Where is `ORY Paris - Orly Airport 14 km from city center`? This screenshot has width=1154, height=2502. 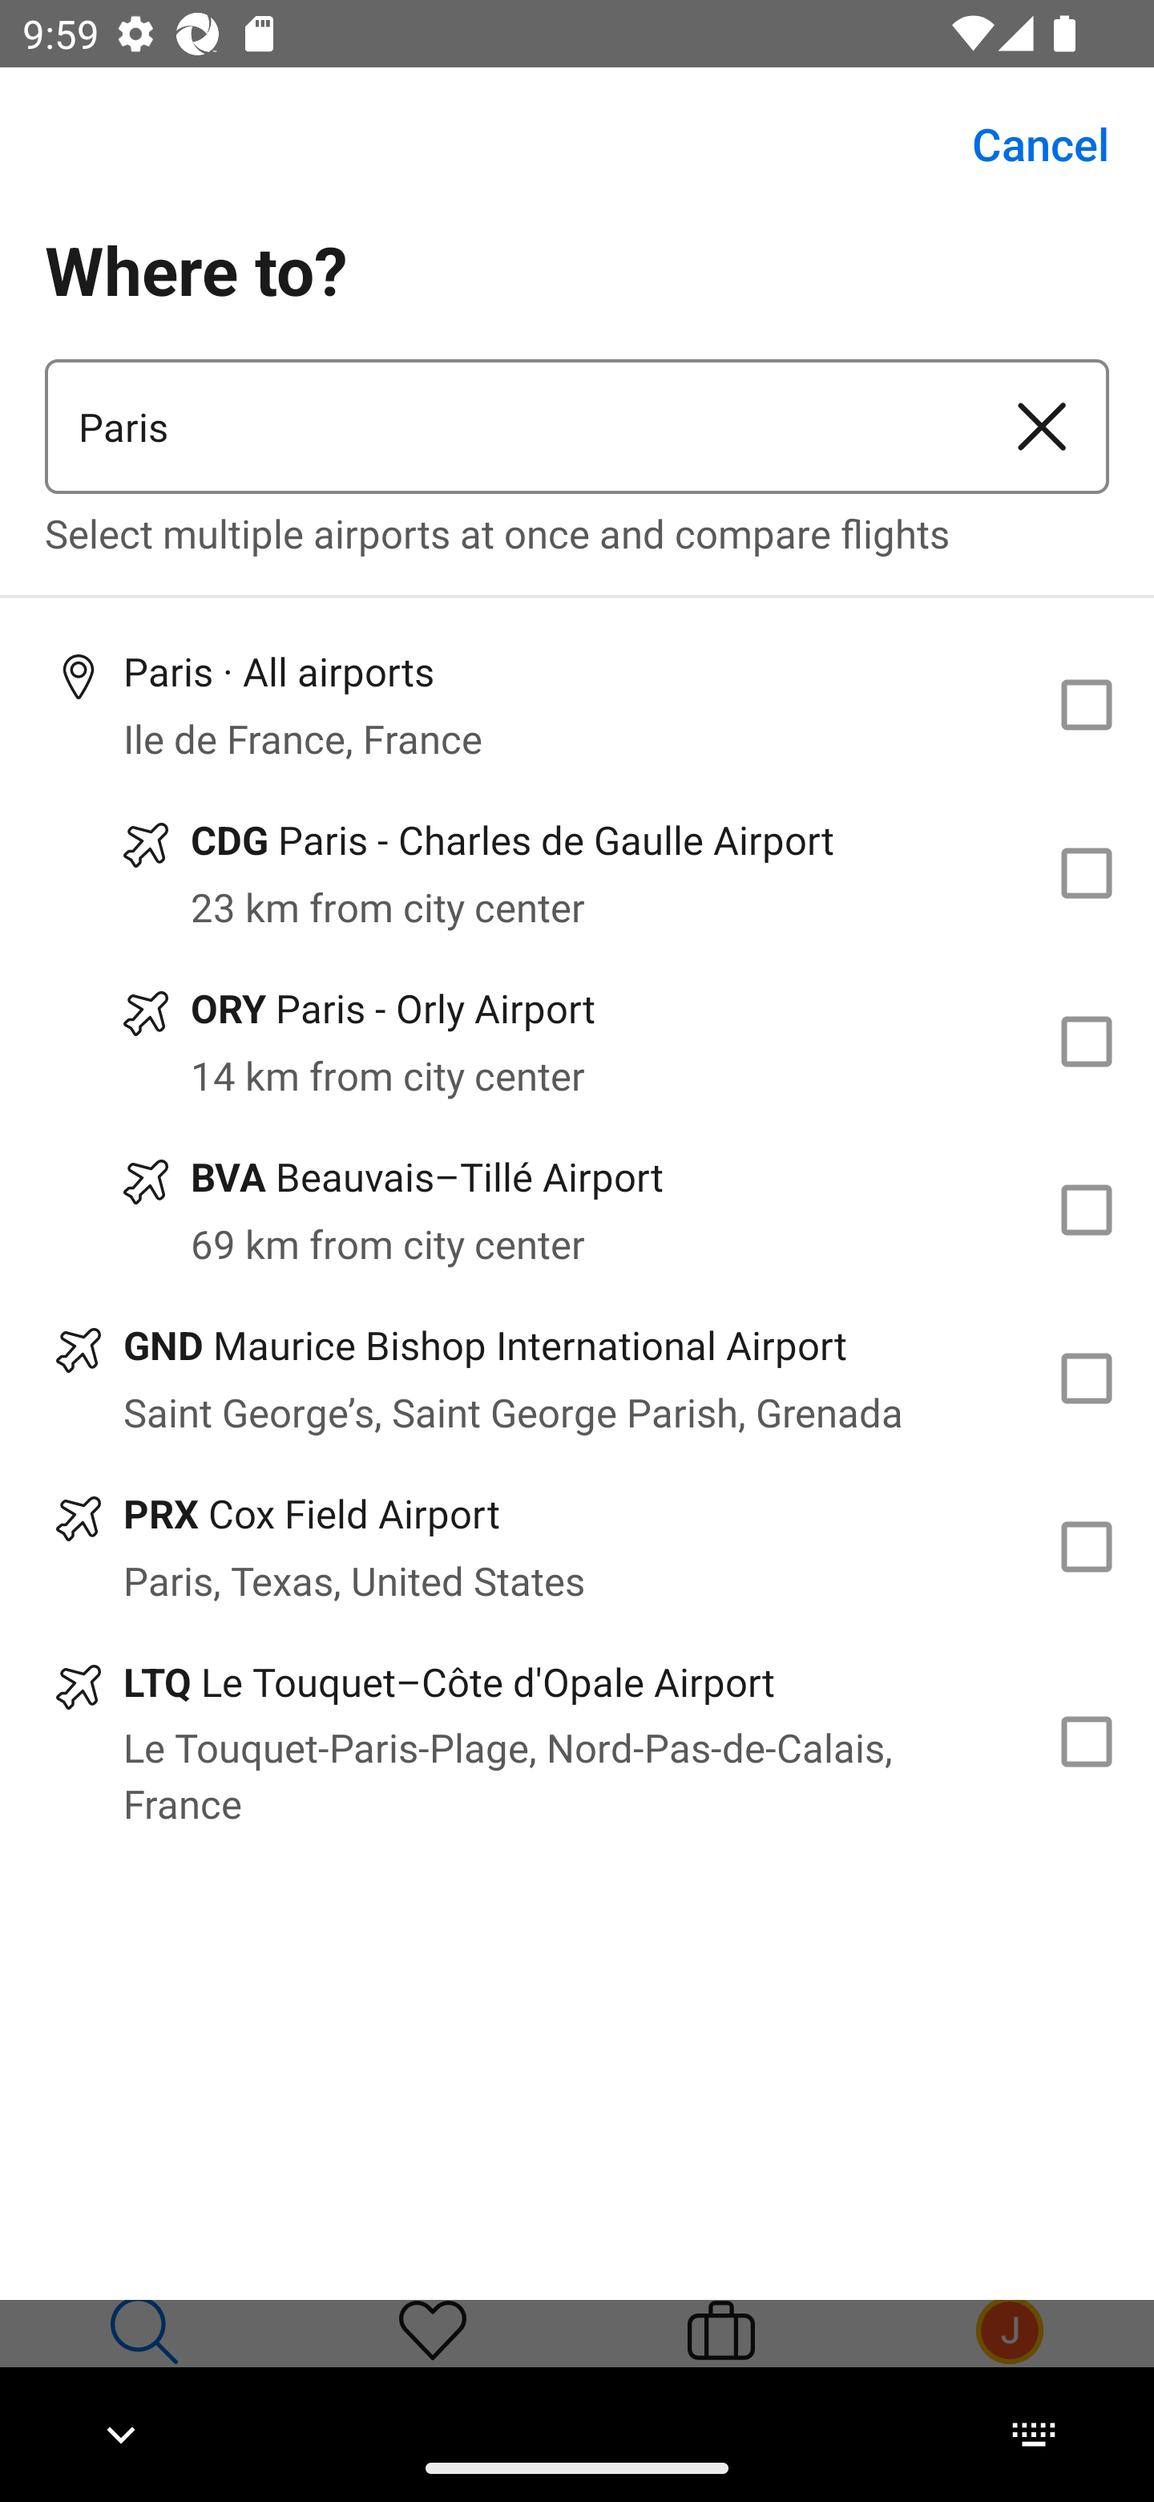
ORY Paris - Orly Airport 14 km from city center is located at coordinates (577, 1042).